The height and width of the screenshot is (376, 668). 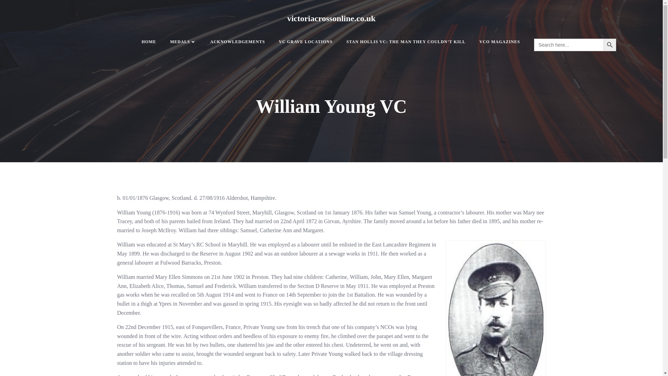 What do you see at coordinates (149, 42) in the screenshot?
I see `HOME` at bounding box center [149, 42].